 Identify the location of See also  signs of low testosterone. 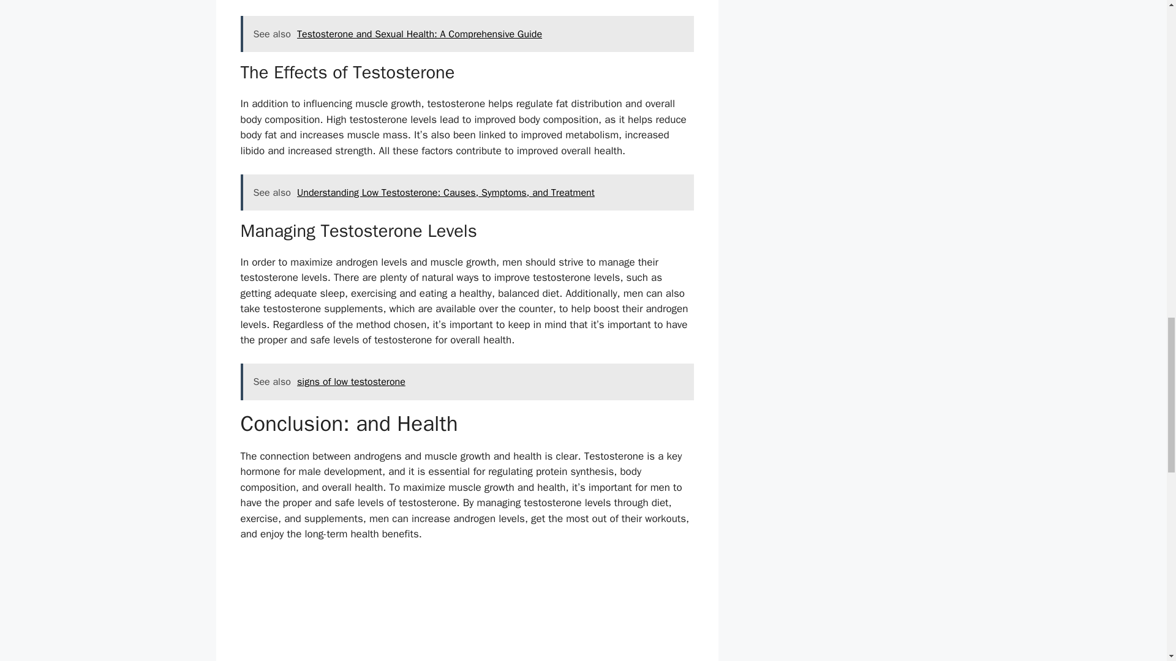
(467, 382).